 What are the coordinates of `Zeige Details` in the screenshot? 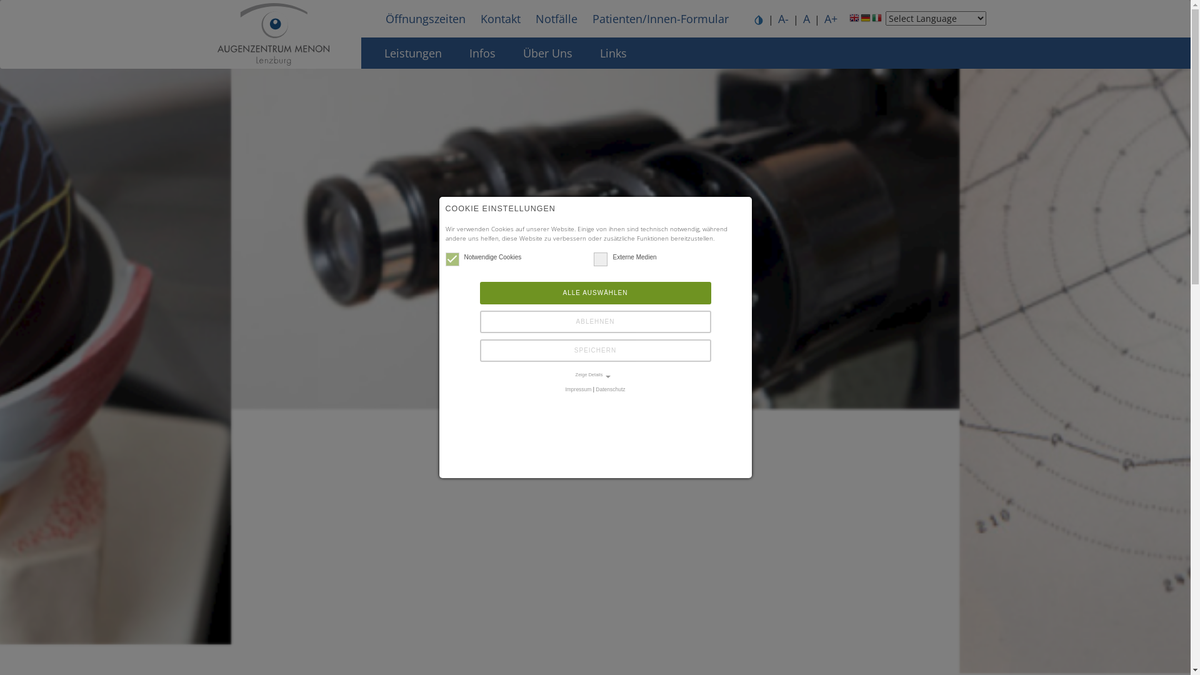 It's located at (595, 375).